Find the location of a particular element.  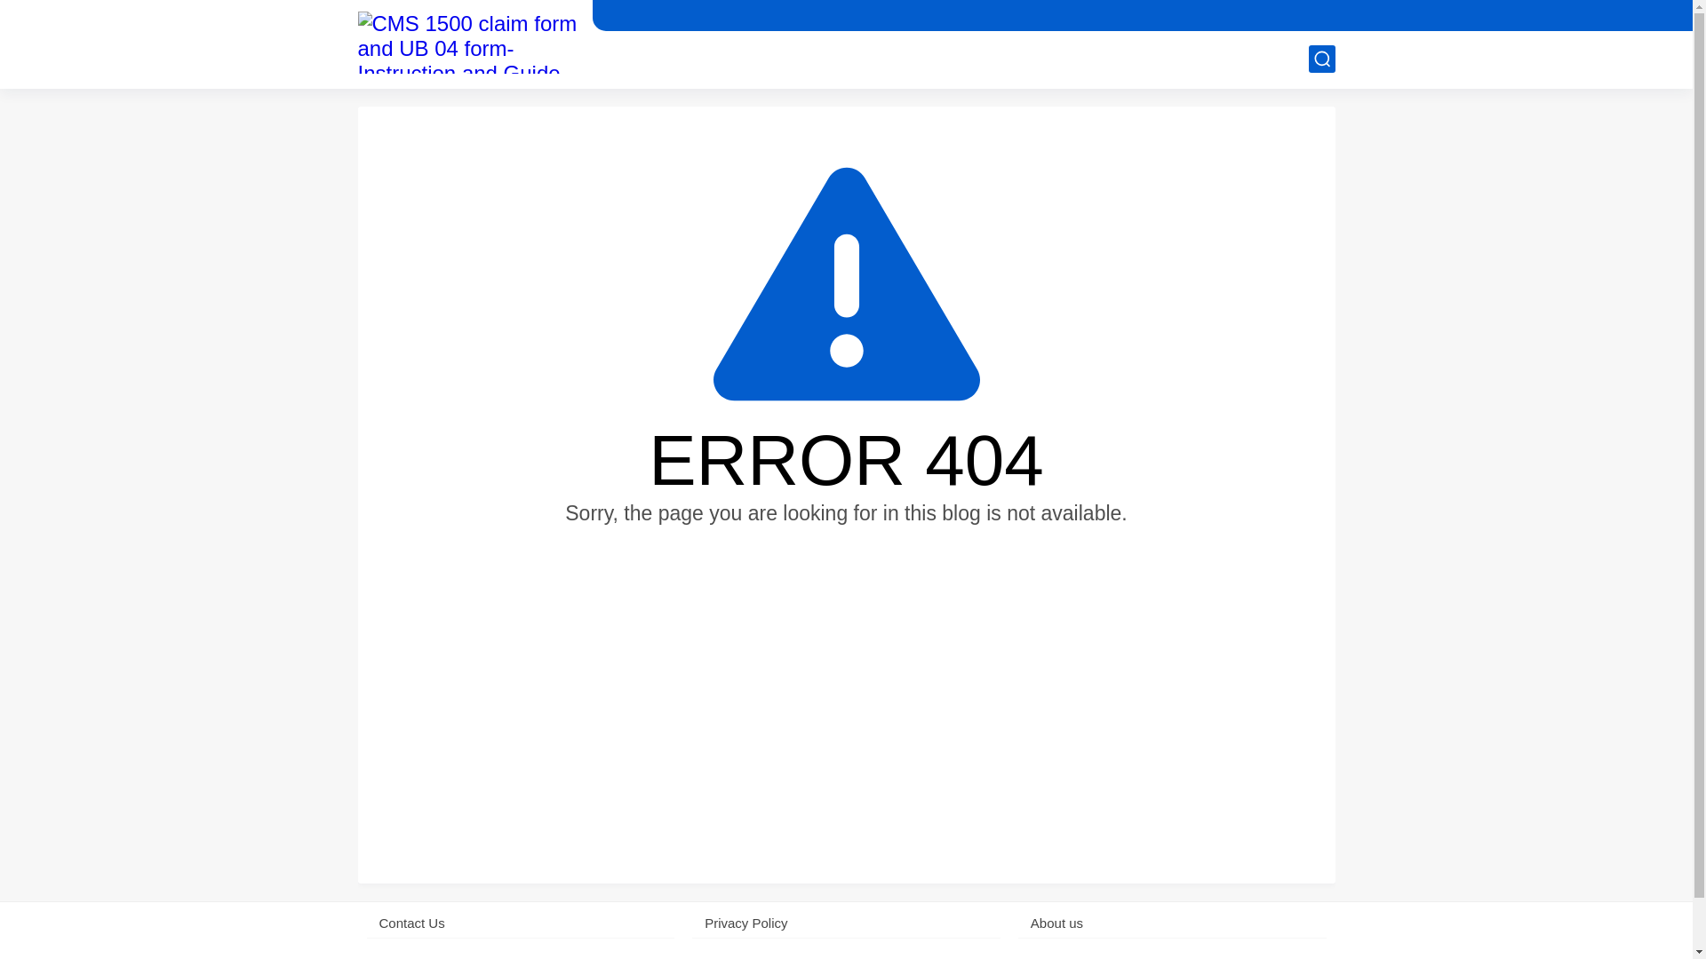

About us is located at coordinates (1173, 923).